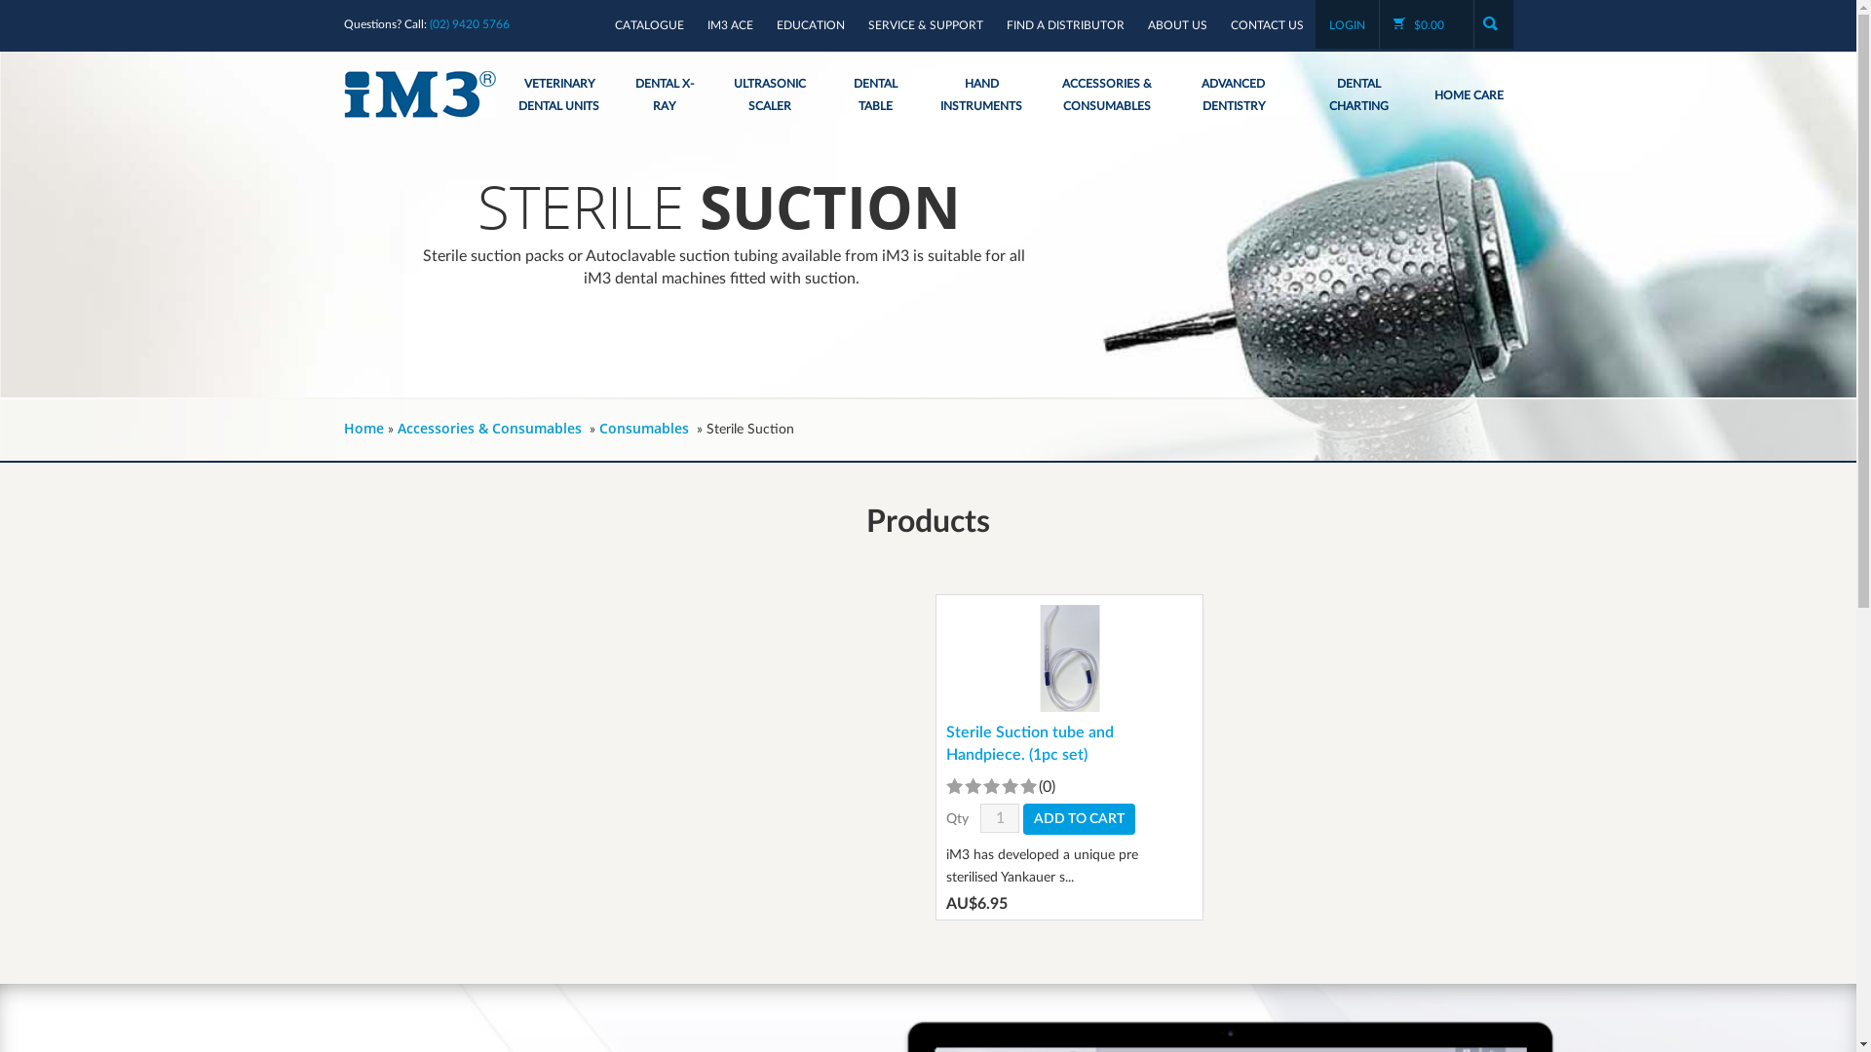 This screenshot has width=1871, height=1052. Describe the element at coordinates (770, 95) in the screenshot. I see `ULTRASONIC SCALER` at that location.